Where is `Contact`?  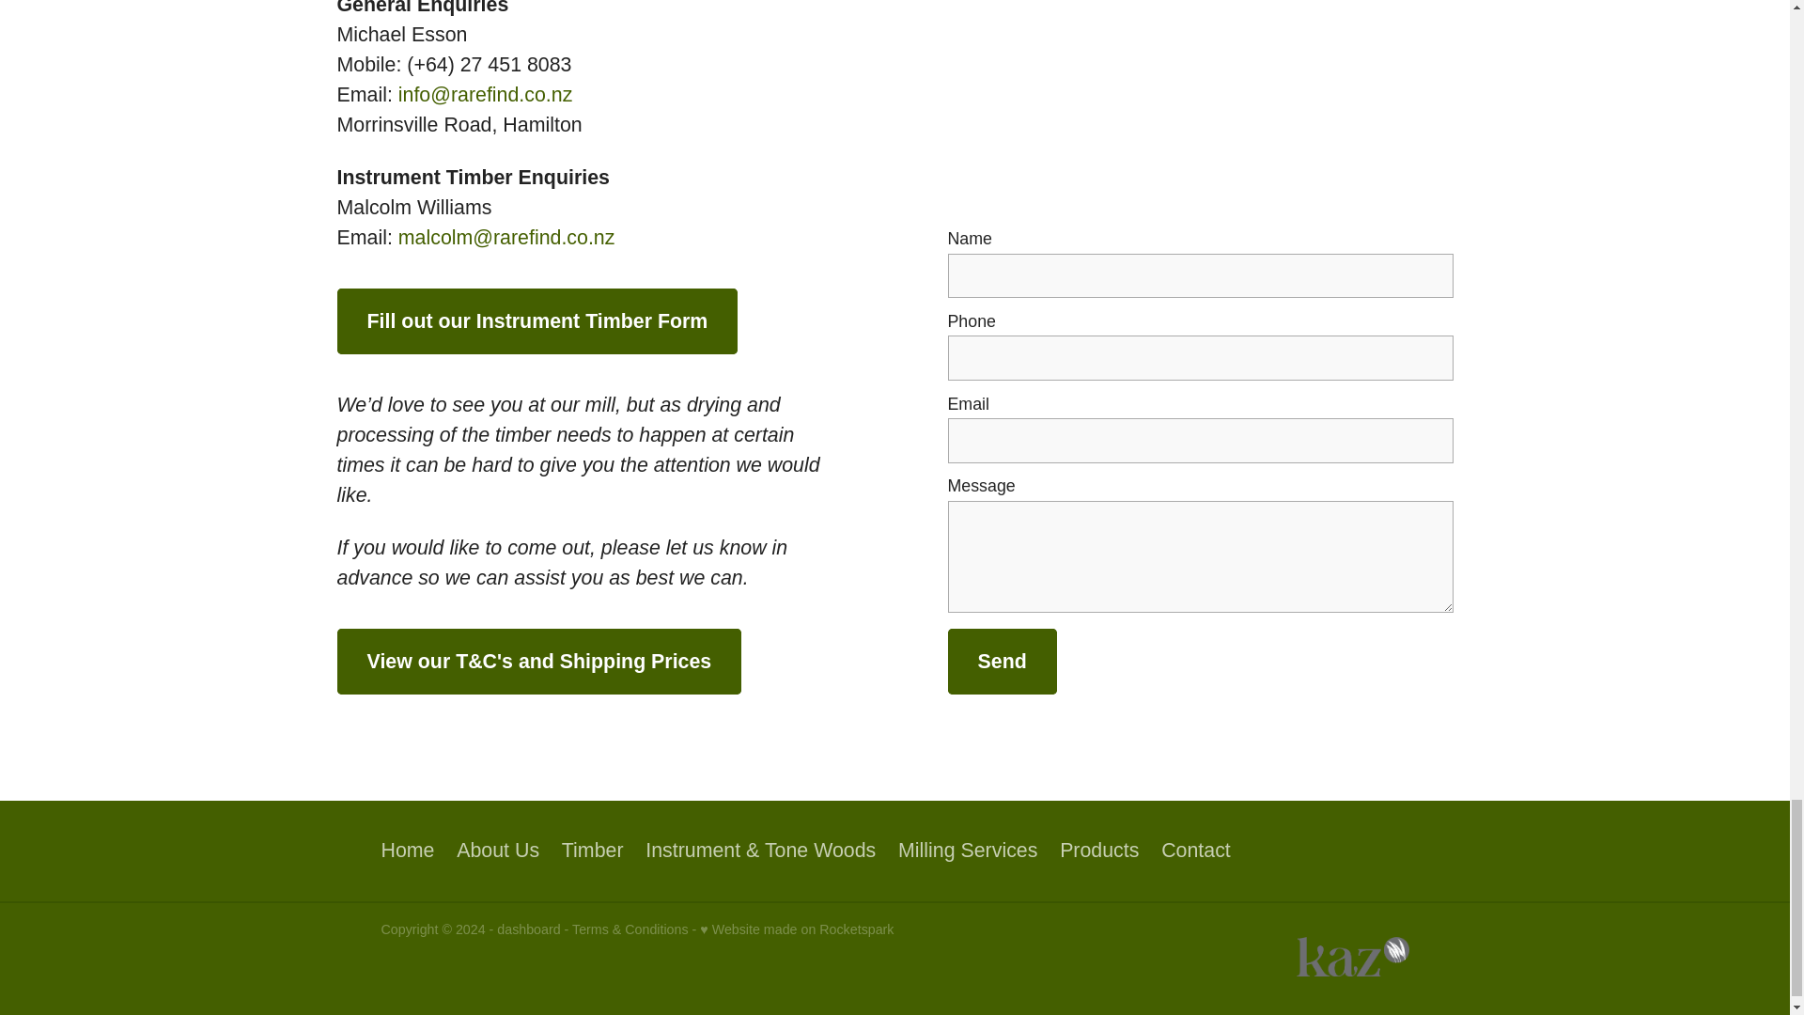
Contact is located at coordinates (1195, 851).